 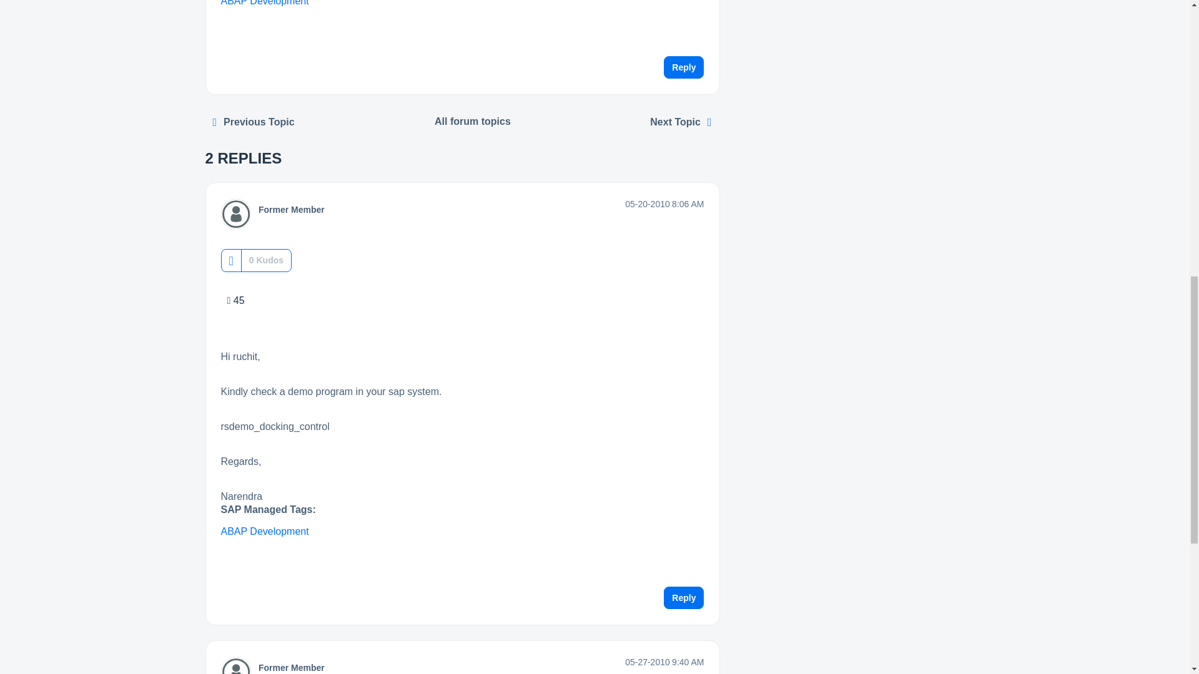 I want to click on ABAP Development, so click(x=265, y=531).